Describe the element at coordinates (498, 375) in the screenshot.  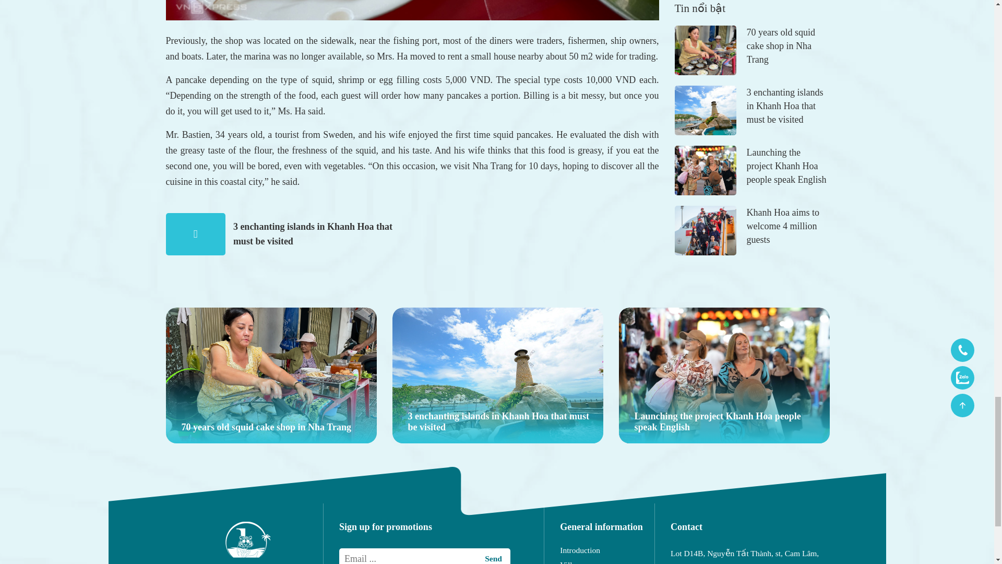
I see `3 enchanting islands in Khanh Hoa that must be visited` at that location.